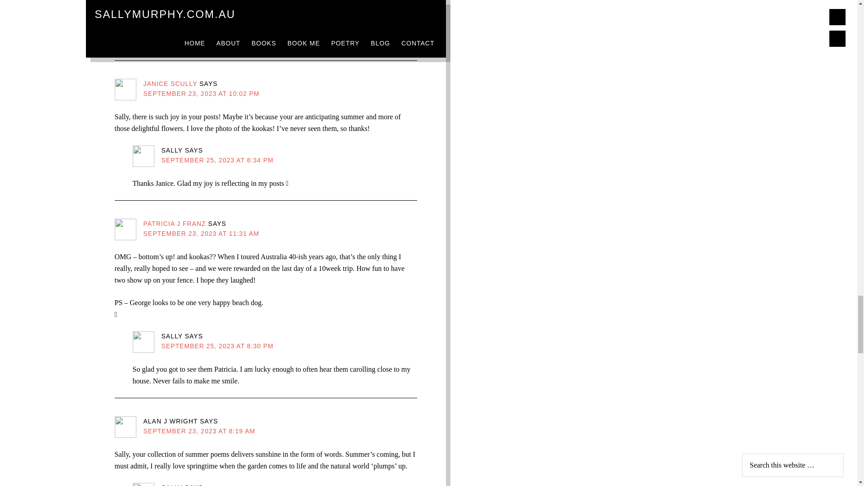 The image size is (864, 486). I want to click on JANICE SCULLY, so click(170, 84).